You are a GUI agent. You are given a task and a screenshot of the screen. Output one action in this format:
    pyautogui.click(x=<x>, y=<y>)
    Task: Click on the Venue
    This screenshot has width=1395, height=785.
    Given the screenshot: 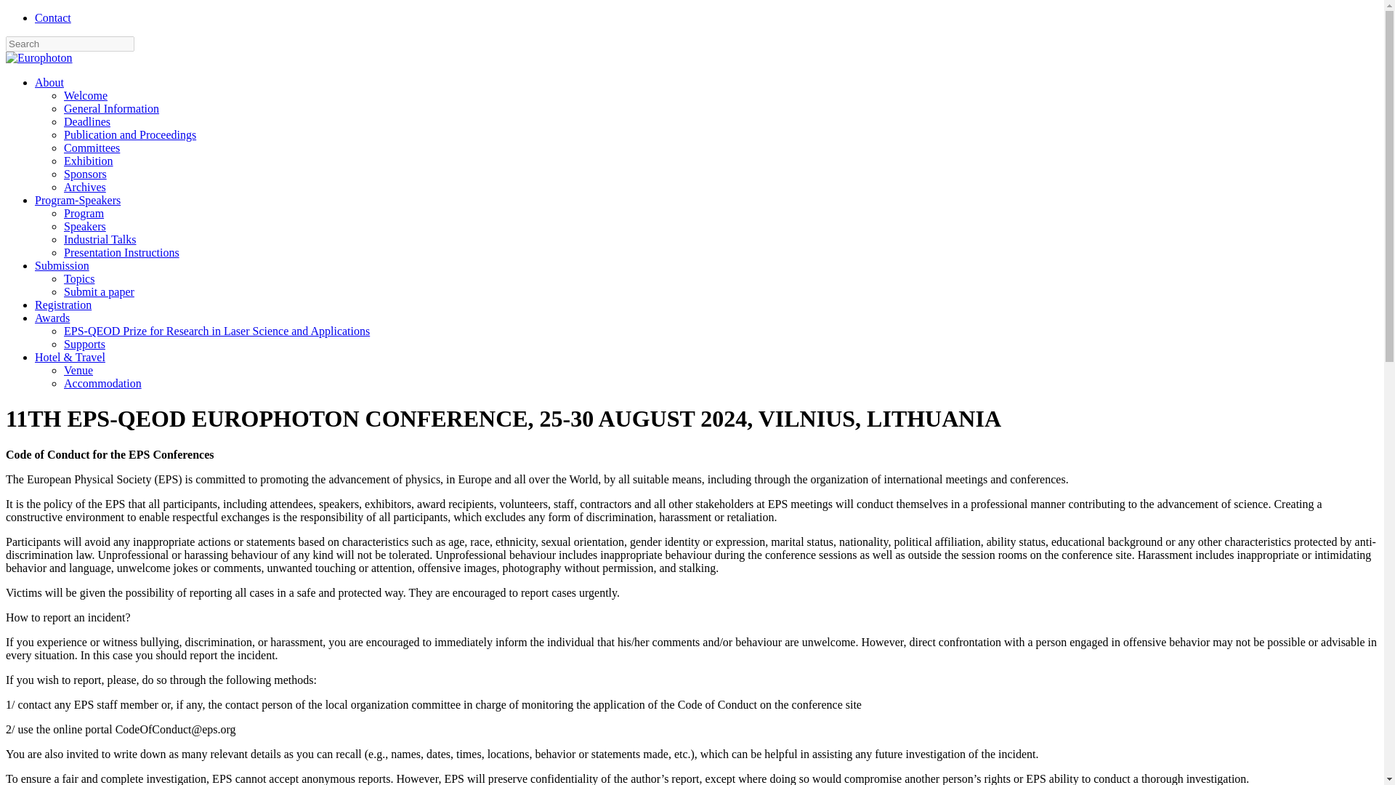 What is the action you would take?
    pyautogui.click(x=78, y=371)
    